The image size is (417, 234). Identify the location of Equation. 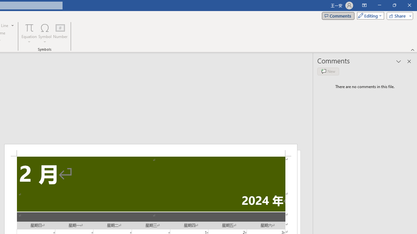
(29, 27).